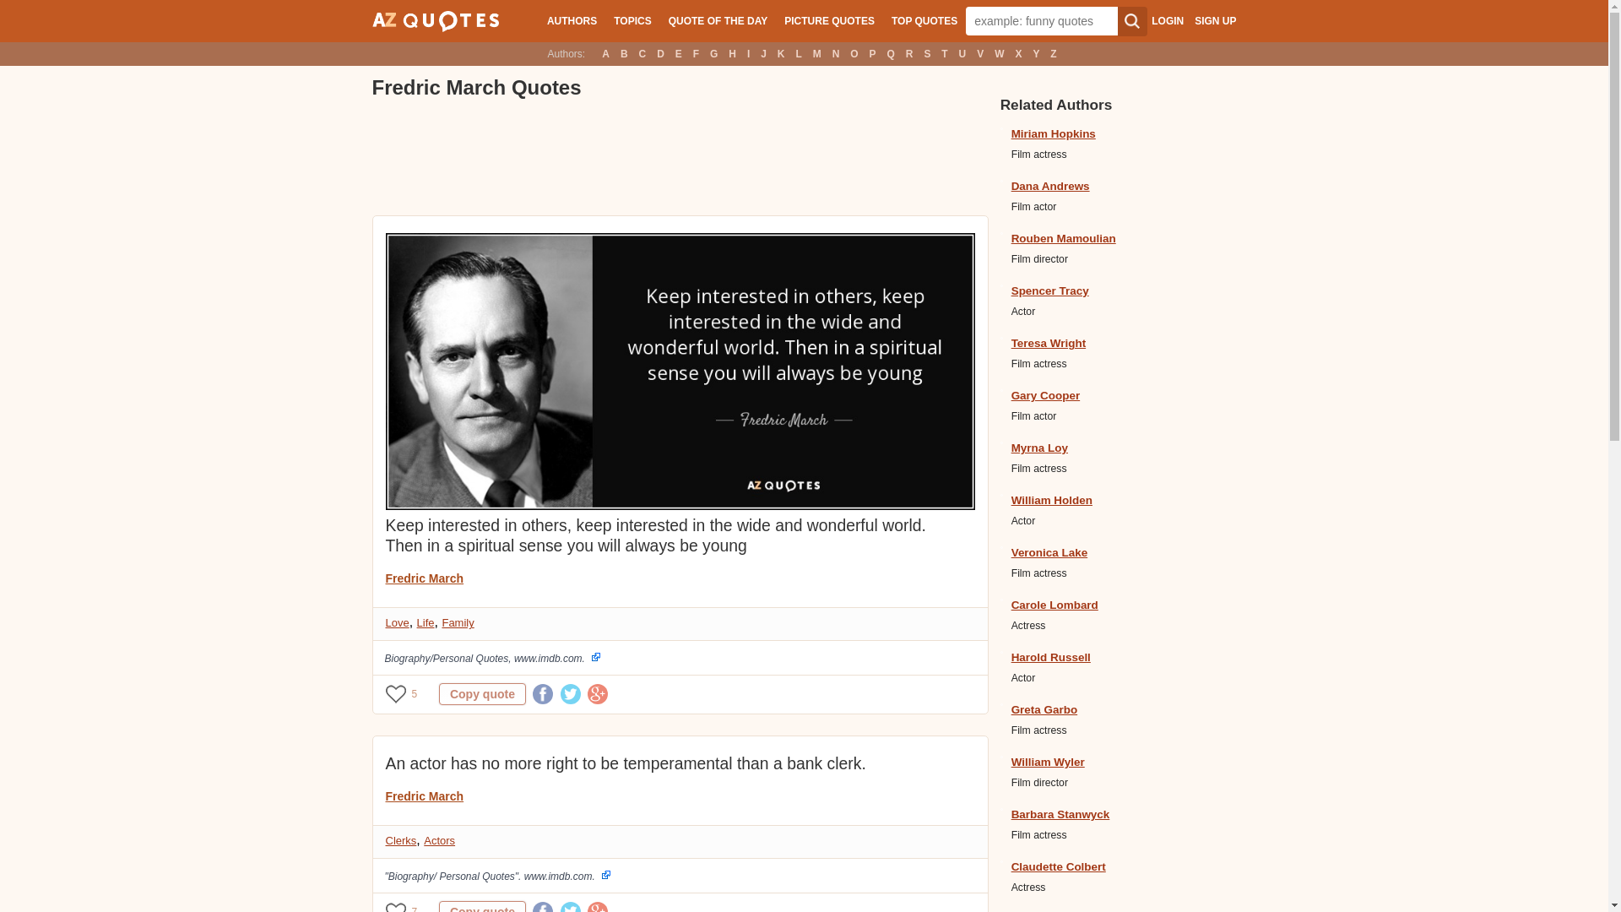  Describe the element at coordinates (829, 20) in the screenshot. I see `PICTURE QUOTES` at that location.